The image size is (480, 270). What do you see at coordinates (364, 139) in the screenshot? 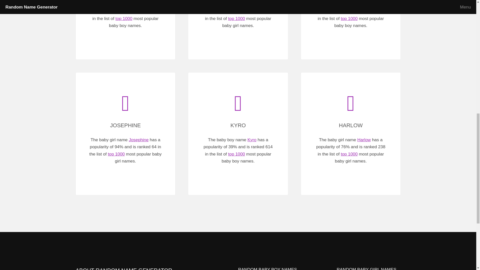
I see `Harlow` at bounding box center [364, 139].